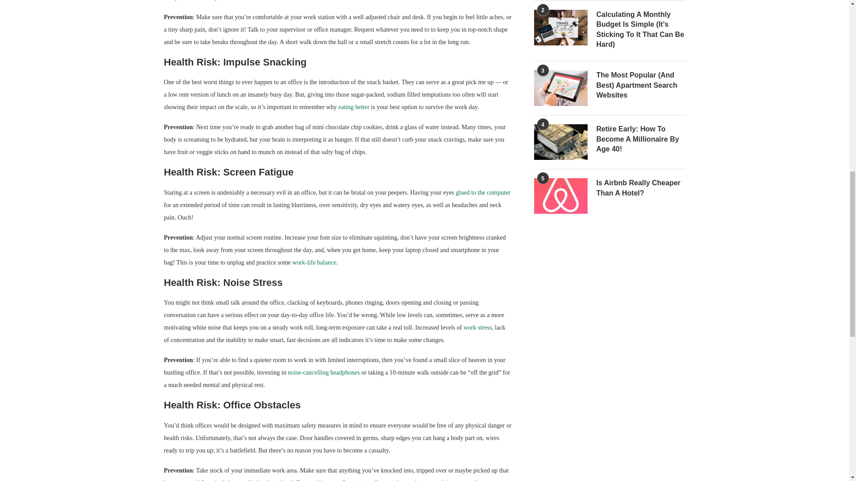 This screenshot has height=481, width=856. Describe the element at coordinates (482, 192) in the screenshot. I see `glued to the computer` at that location.